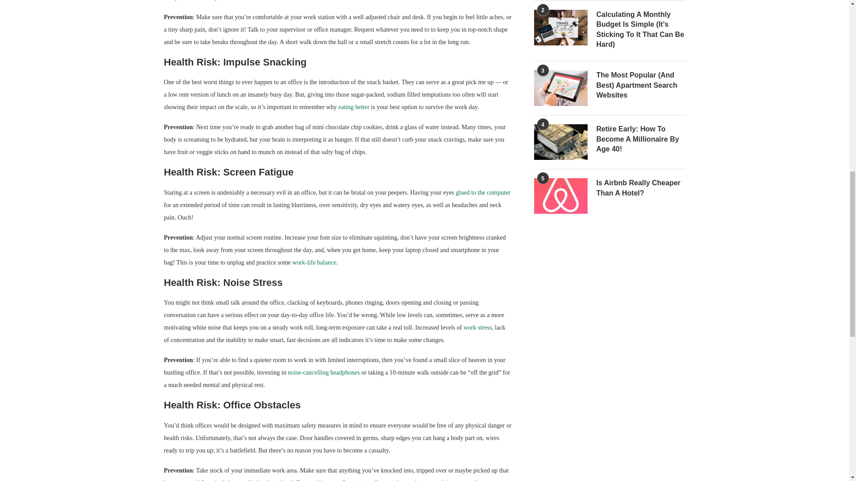 This screenshot has height=481, width=856. Describe the element at coordinates (482, 192) in the screenshot. I see `glued to the computer` at that location.